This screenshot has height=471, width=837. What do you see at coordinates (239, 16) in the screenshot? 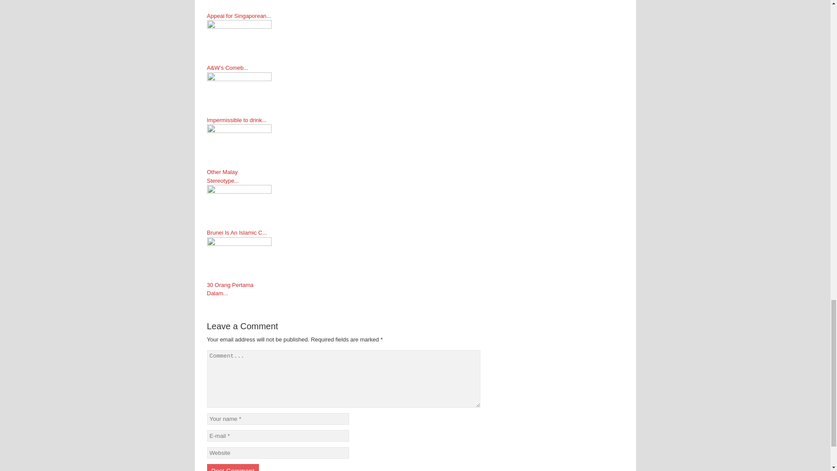
I see `Appeal for Singaporean...` at bounding box center [239, 16].